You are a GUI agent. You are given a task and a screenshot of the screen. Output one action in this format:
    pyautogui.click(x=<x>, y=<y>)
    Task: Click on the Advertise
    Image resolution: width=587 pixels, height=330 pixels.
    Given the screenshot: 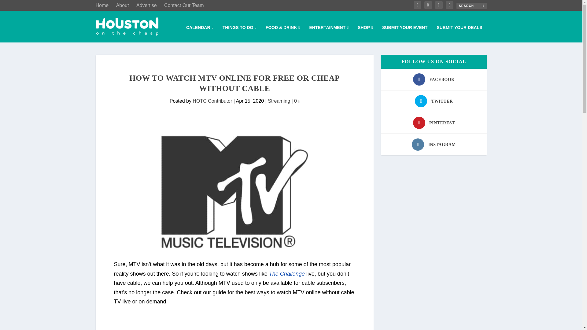 What is the action you would take?
    pyautogui.click(x=146, y=5)
    